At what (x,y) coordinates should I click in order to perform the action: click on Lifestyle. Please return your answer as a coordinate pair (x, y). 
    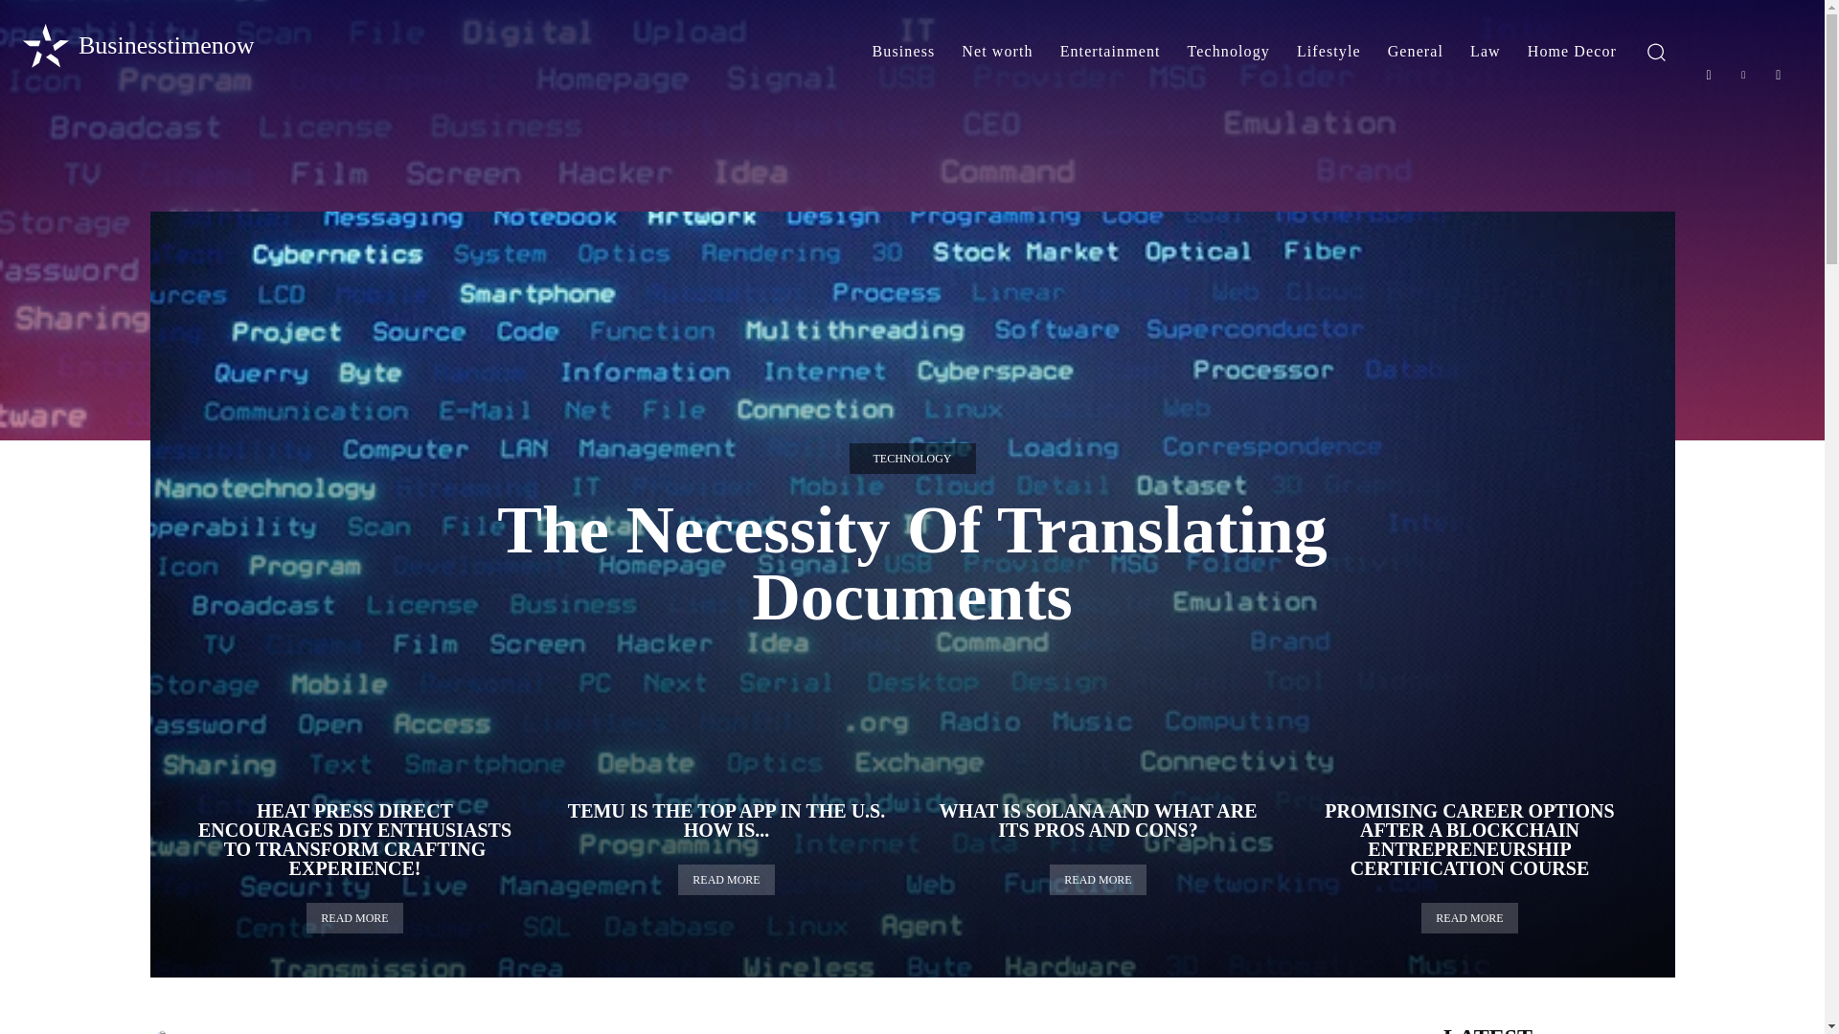
    Looking at the image, I should click on (1328, 52).